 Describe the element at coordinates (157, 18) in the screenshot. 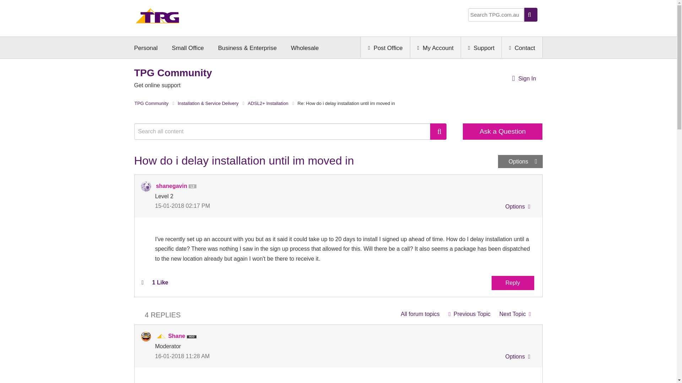

I see `Home` at that location.